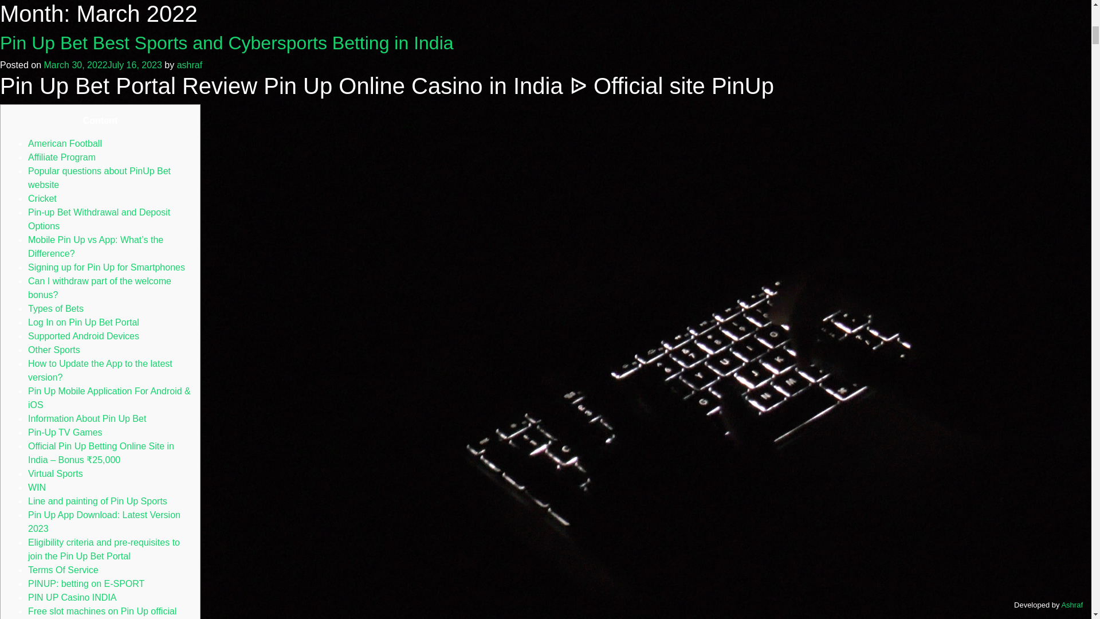 This screenshot has width=1100, height=619. Describe the element at coordinates (65, 432) in the screenshot. I see `Pin-Up TV Games` at that location.